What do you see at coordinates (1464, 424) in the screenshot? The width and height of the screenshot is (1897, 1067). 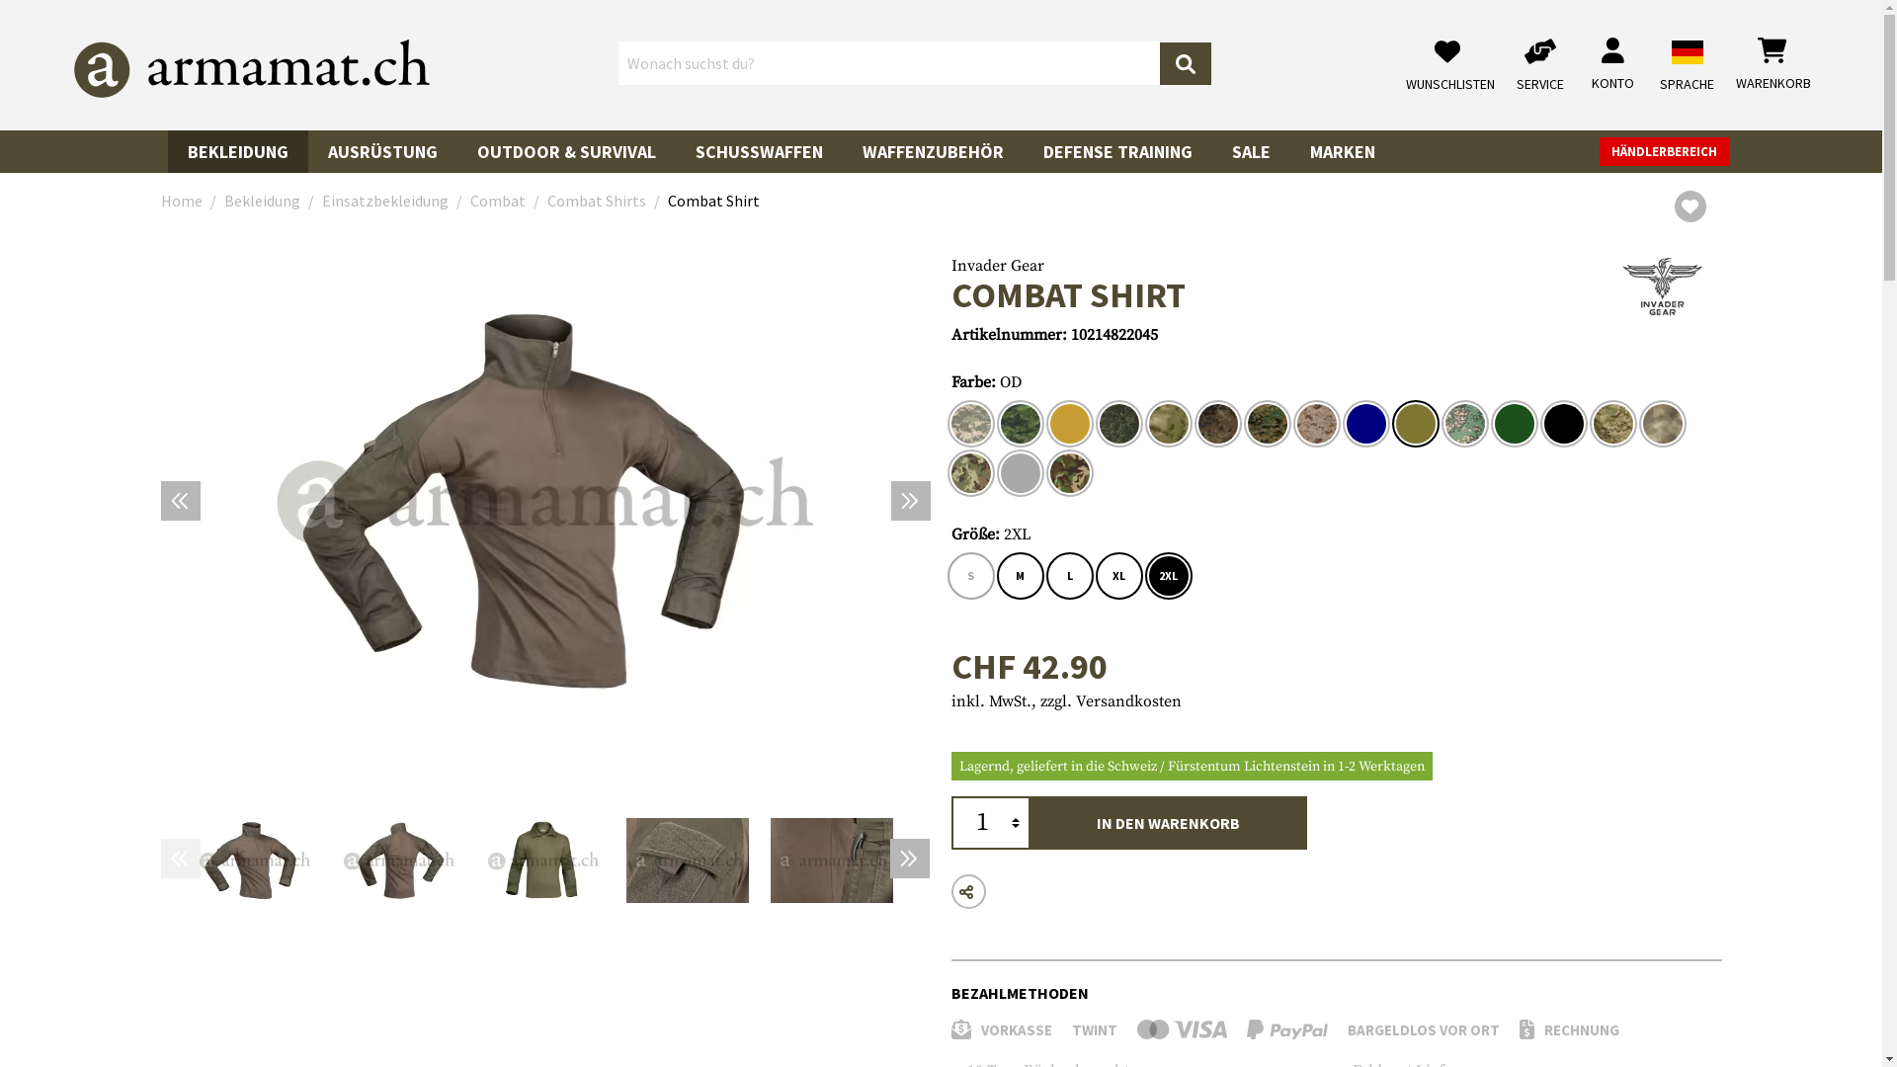 I see `Partizan` at bounding box center [1464, 424].